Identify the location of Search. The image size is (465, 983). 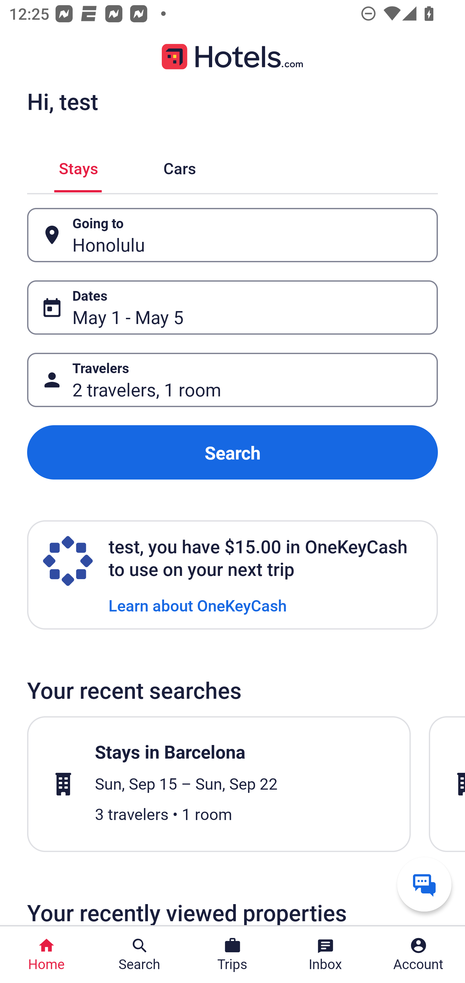
(232, 453).